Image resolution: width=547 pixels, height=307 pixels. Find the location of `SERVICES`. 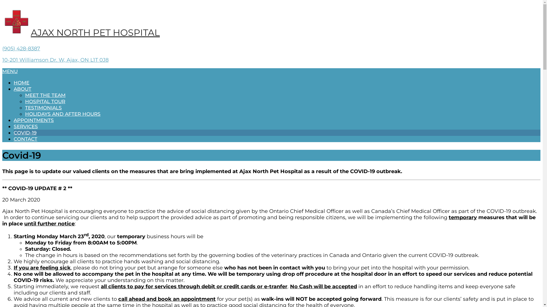

SERVICES is located at coordinates (26, 126).